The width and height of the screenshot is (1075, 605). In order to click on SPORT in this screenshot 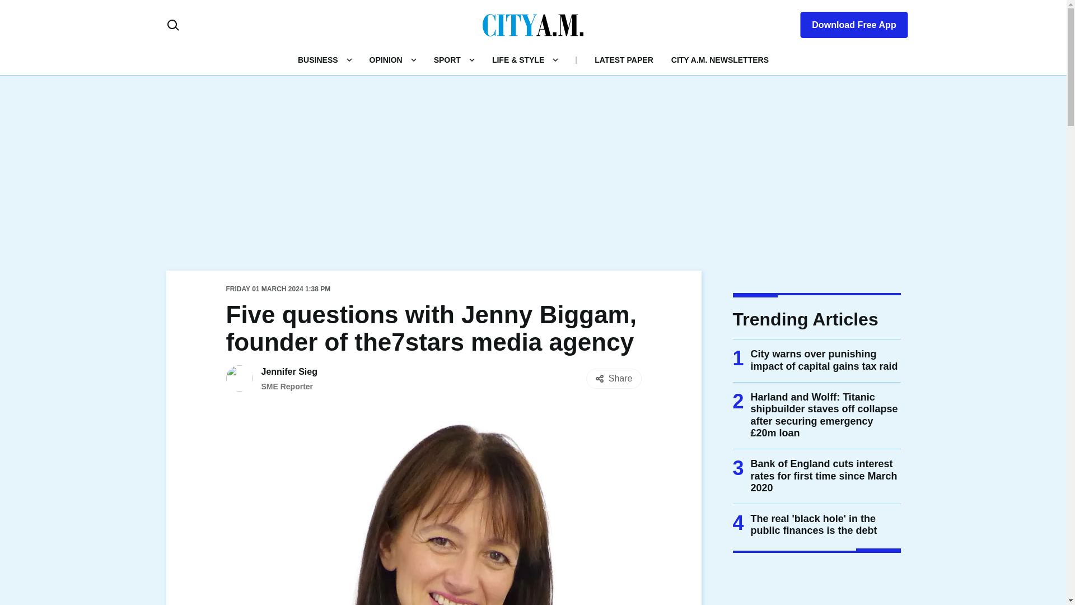, I will do `click(447, 59)`.